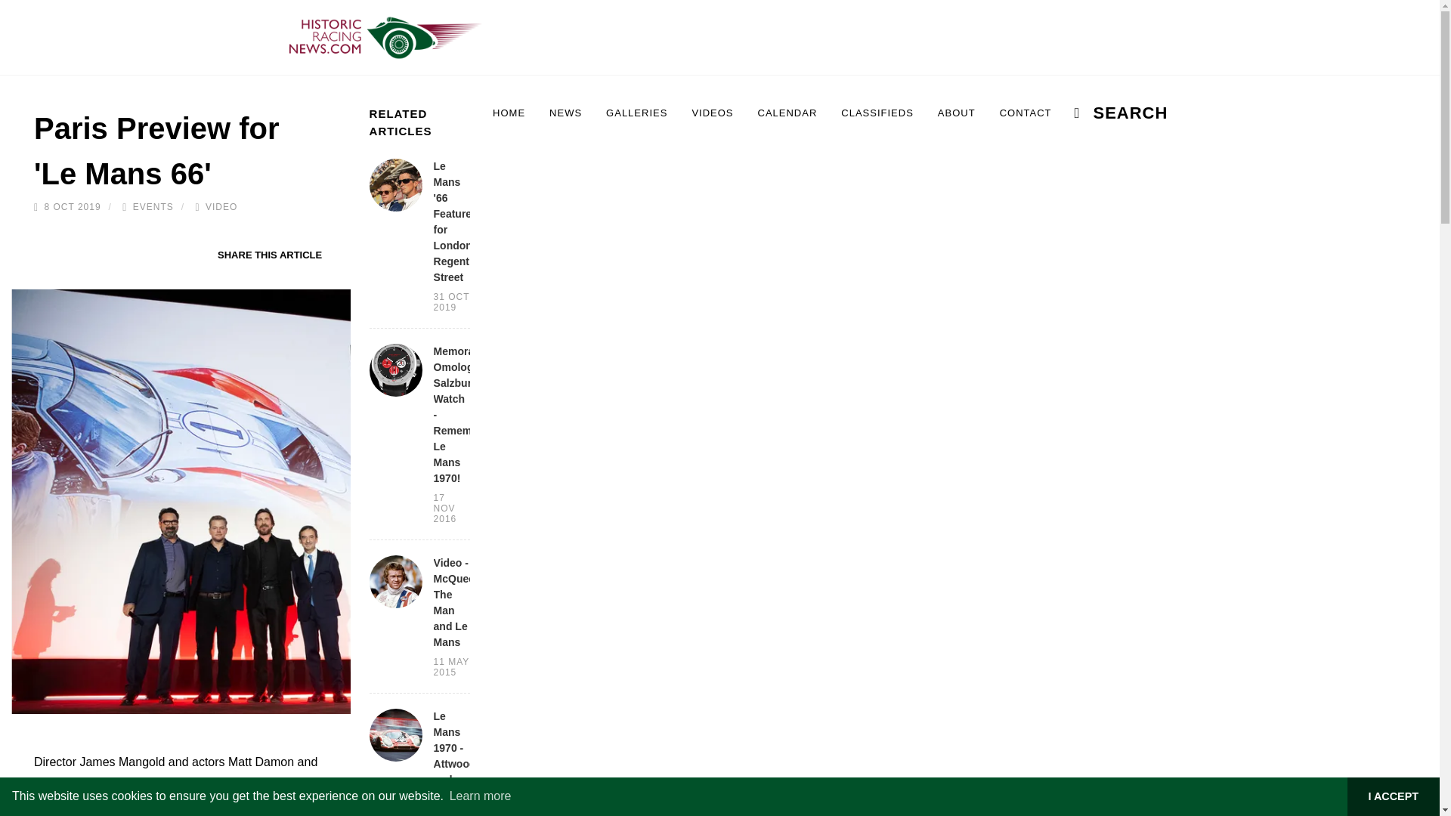 This screenshot has height=816, width=1451. What do you see at coordinates (957, 113) in the screenshot?
I see `ABOUT` at bounding box center [957, 113].